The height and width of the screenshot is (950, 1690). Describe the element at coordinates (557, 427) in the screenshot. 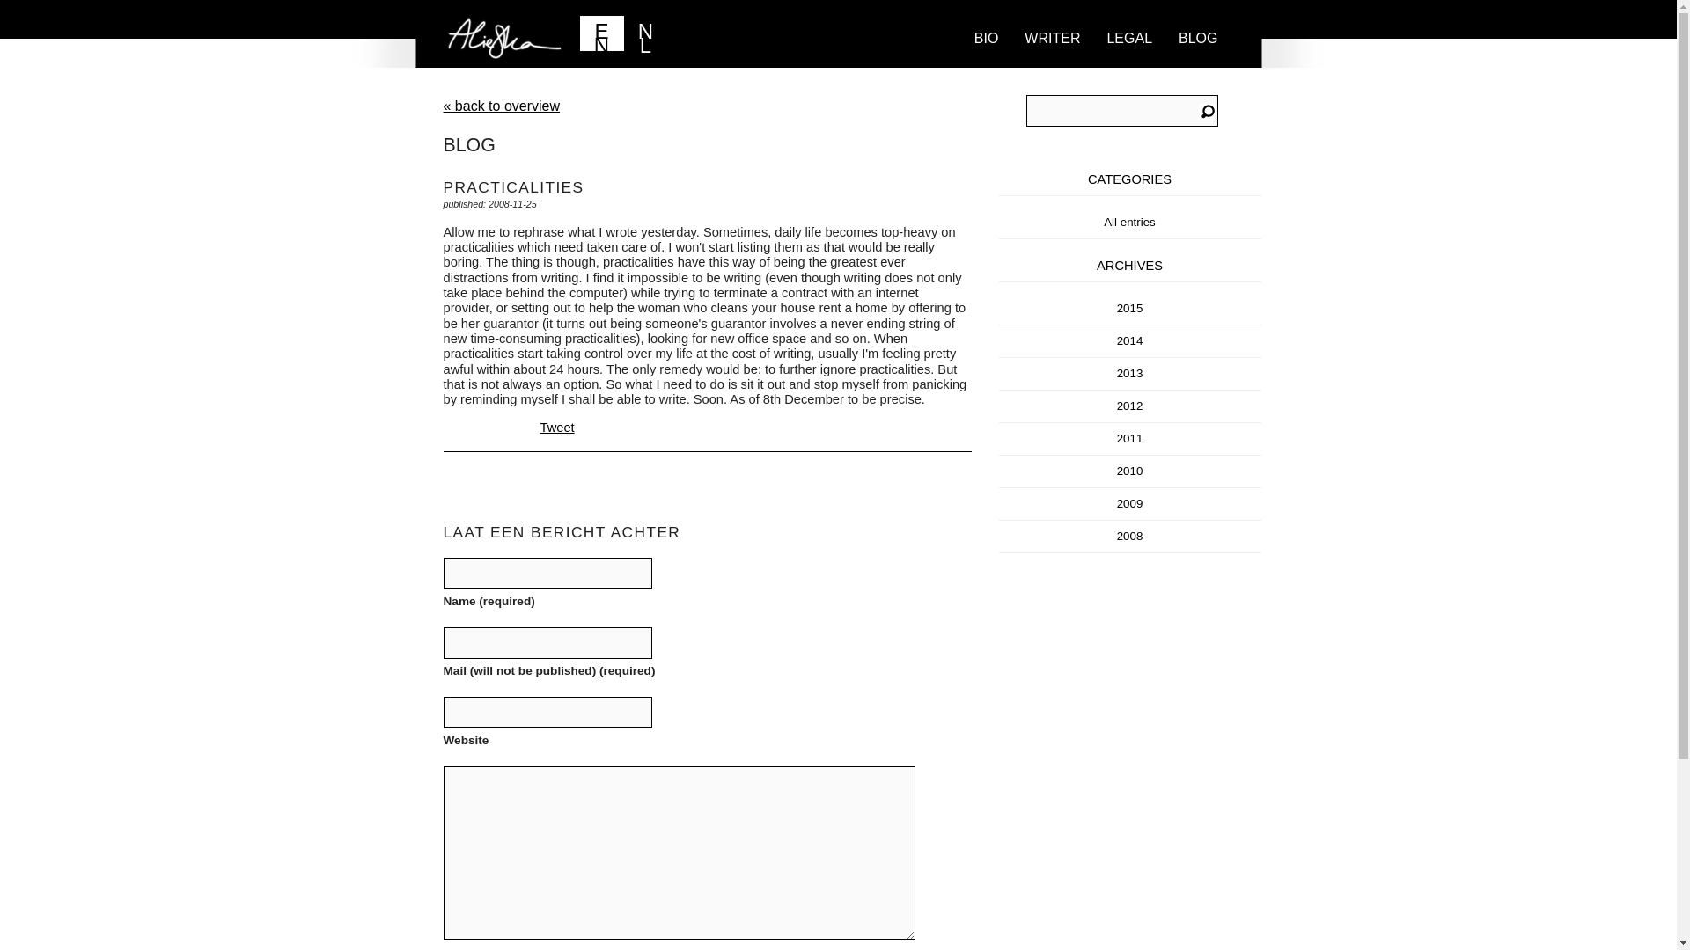

I see `Tweet` at that location.